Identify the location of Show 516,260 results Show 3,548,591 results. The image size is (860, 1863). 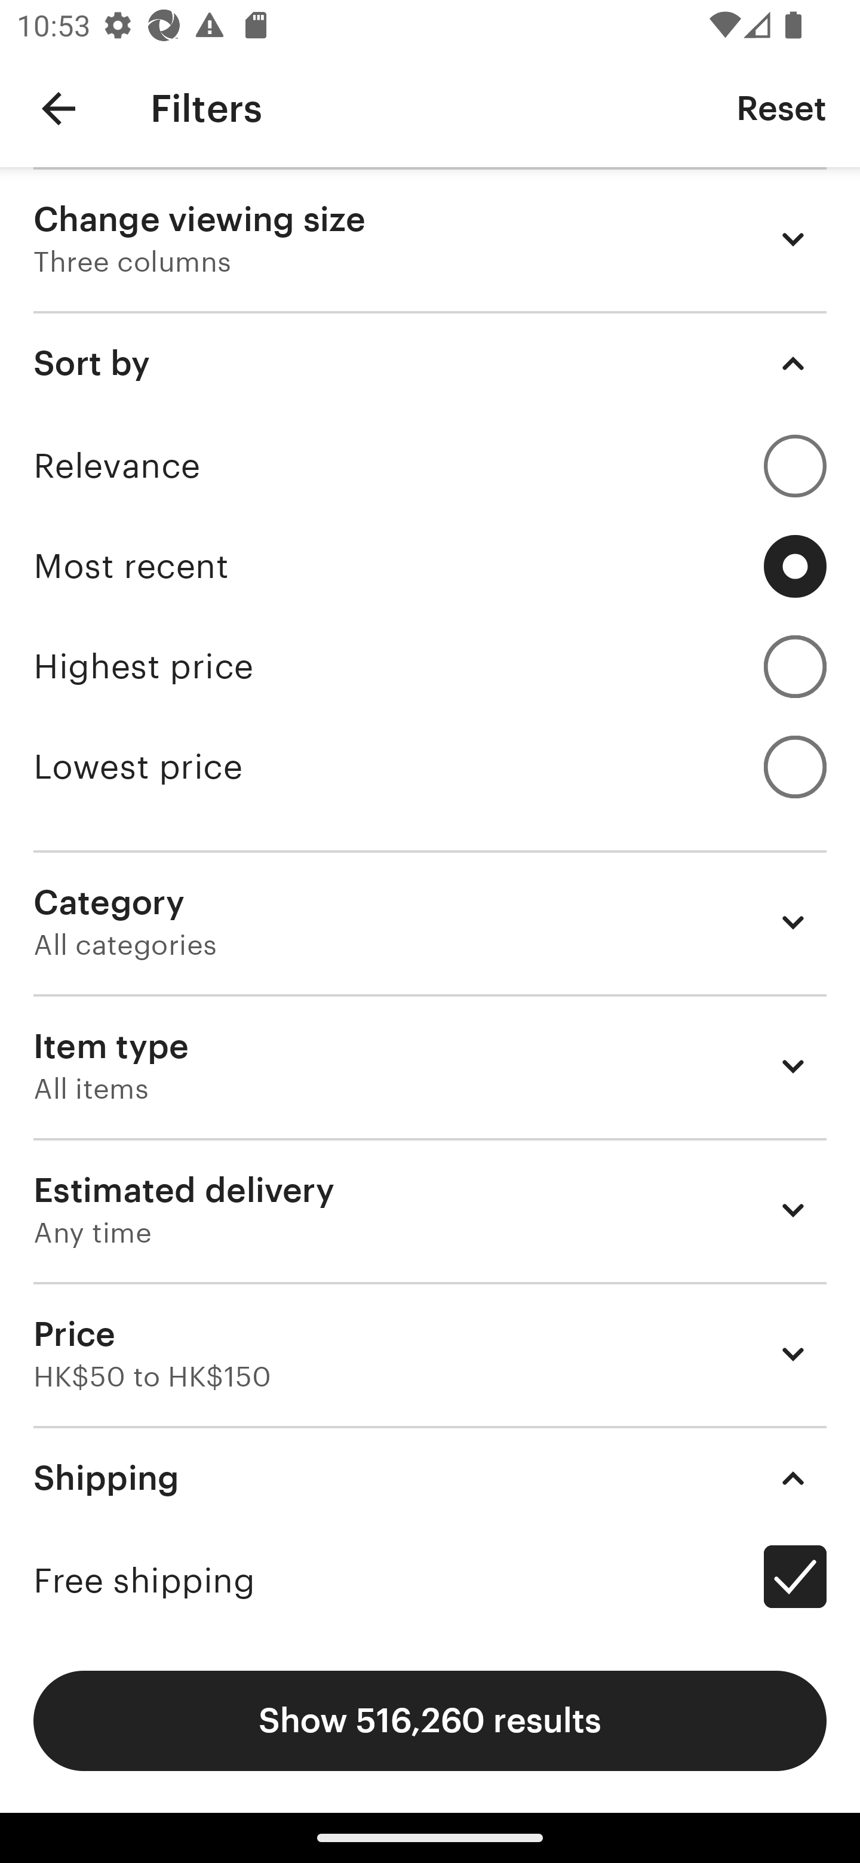
(430, 1721).